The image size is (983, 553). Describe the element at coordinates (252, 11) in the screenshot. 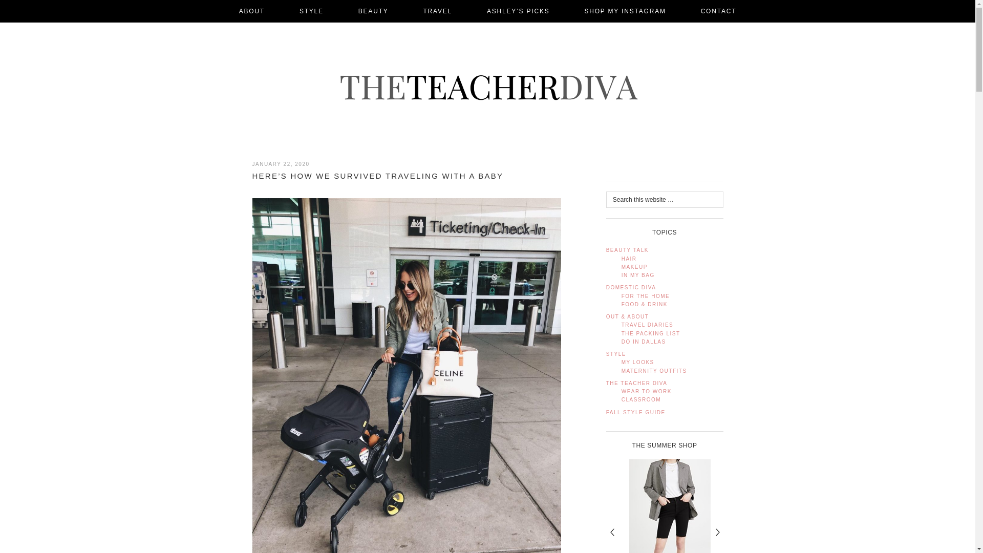

I see `ABOUT` at that location.